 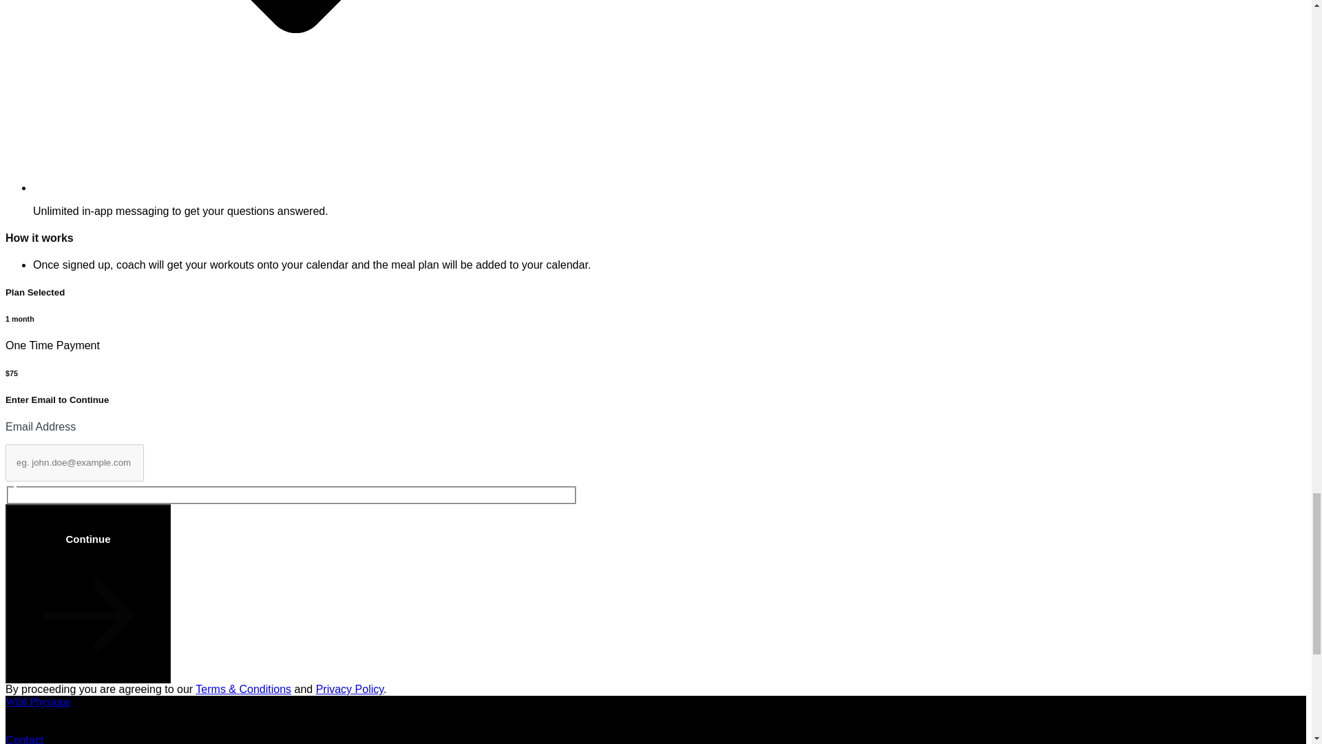 I want to click on Privacy Policy, so click(x=349, y=689).